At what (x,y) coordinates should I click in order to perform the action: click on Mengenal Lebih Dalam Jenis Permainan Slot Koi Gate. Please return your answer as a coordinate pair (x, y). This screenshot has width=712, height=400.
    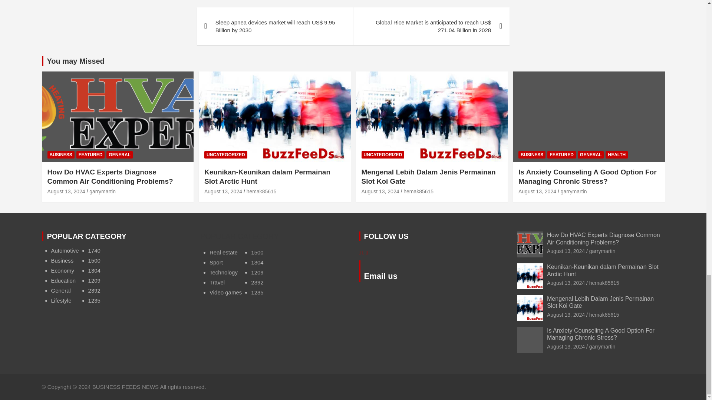
    Looking at the image, I should click on (566, 315).